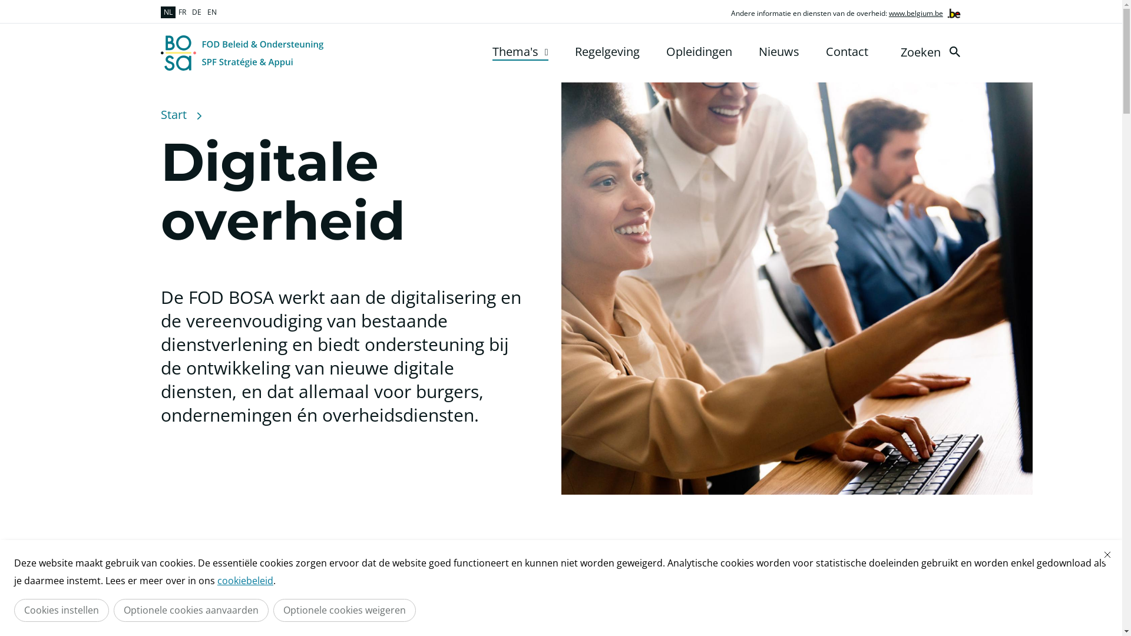 This screenshot has width=1131, height=636. What do you see at coordinates (242, 53) in the screenshot?
I see `Back to BOSA home page` at bounding box center [242, 53].